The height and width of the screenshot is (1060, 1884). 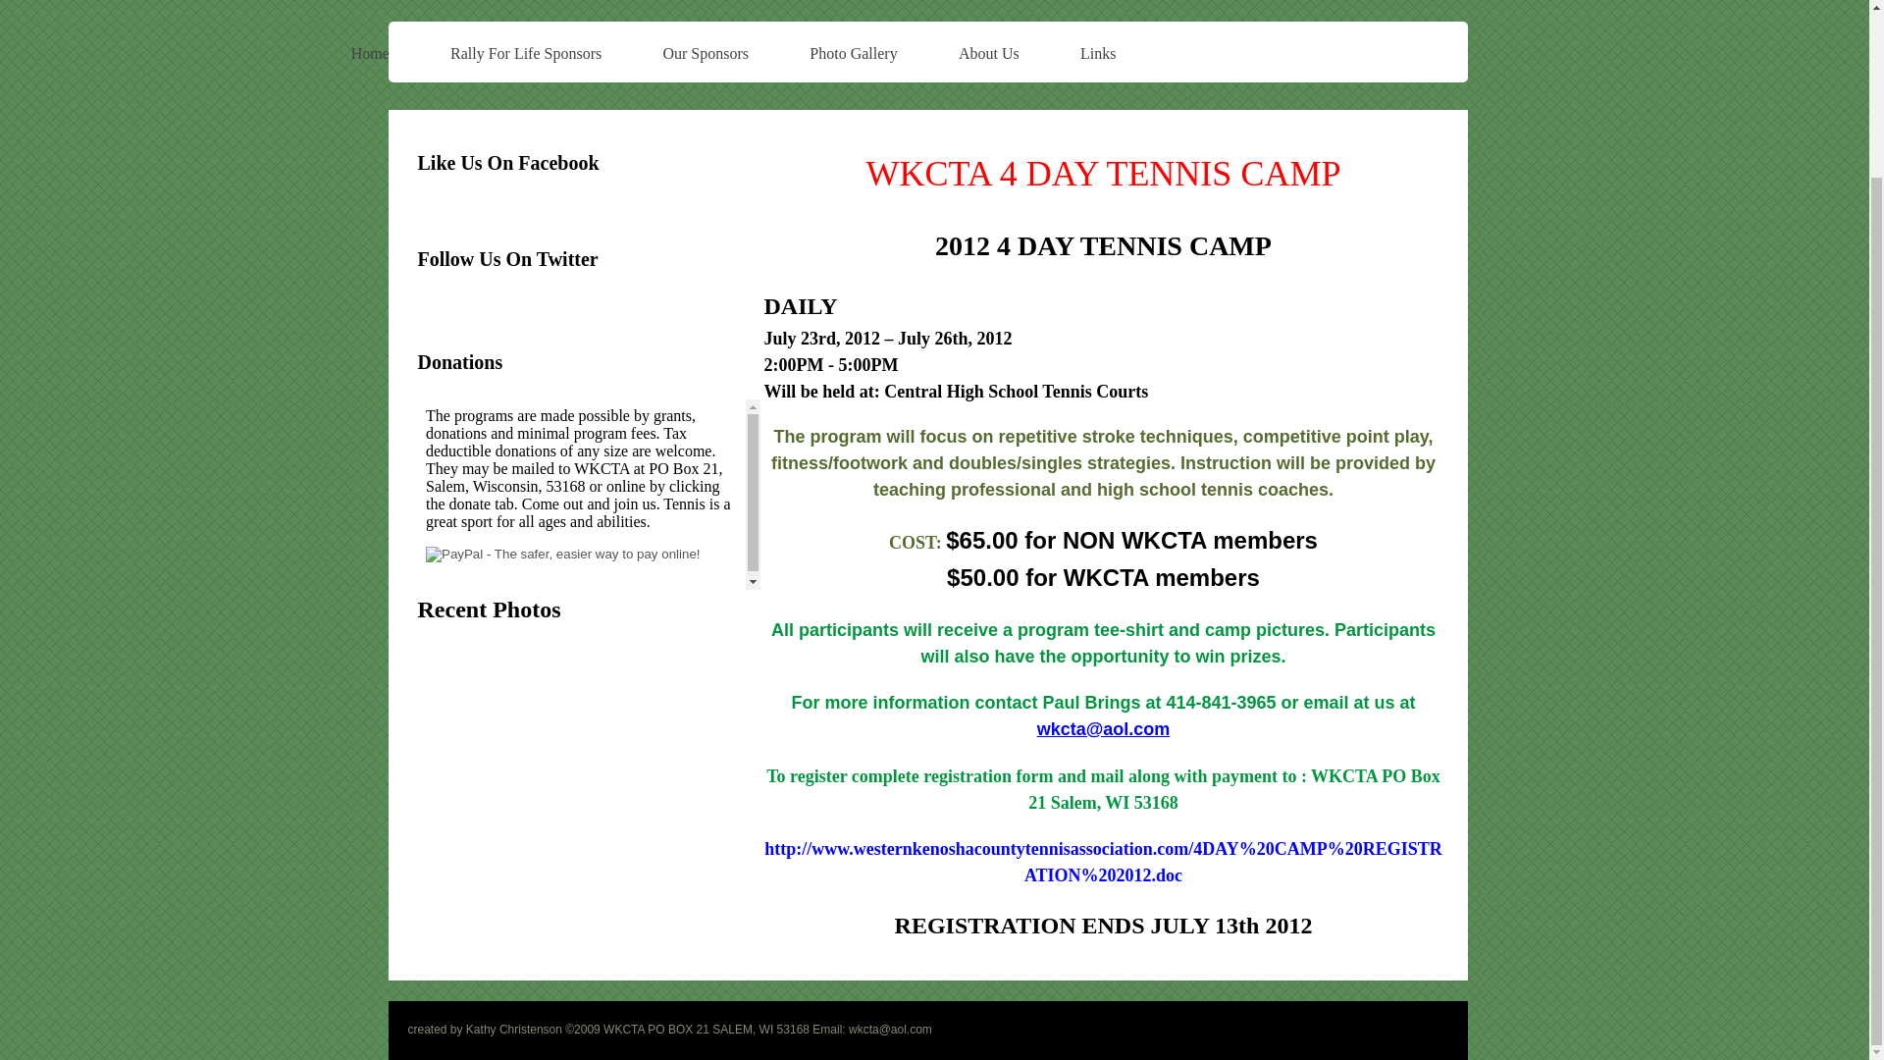 I want to click on Links, so click(x=1098, y=53).